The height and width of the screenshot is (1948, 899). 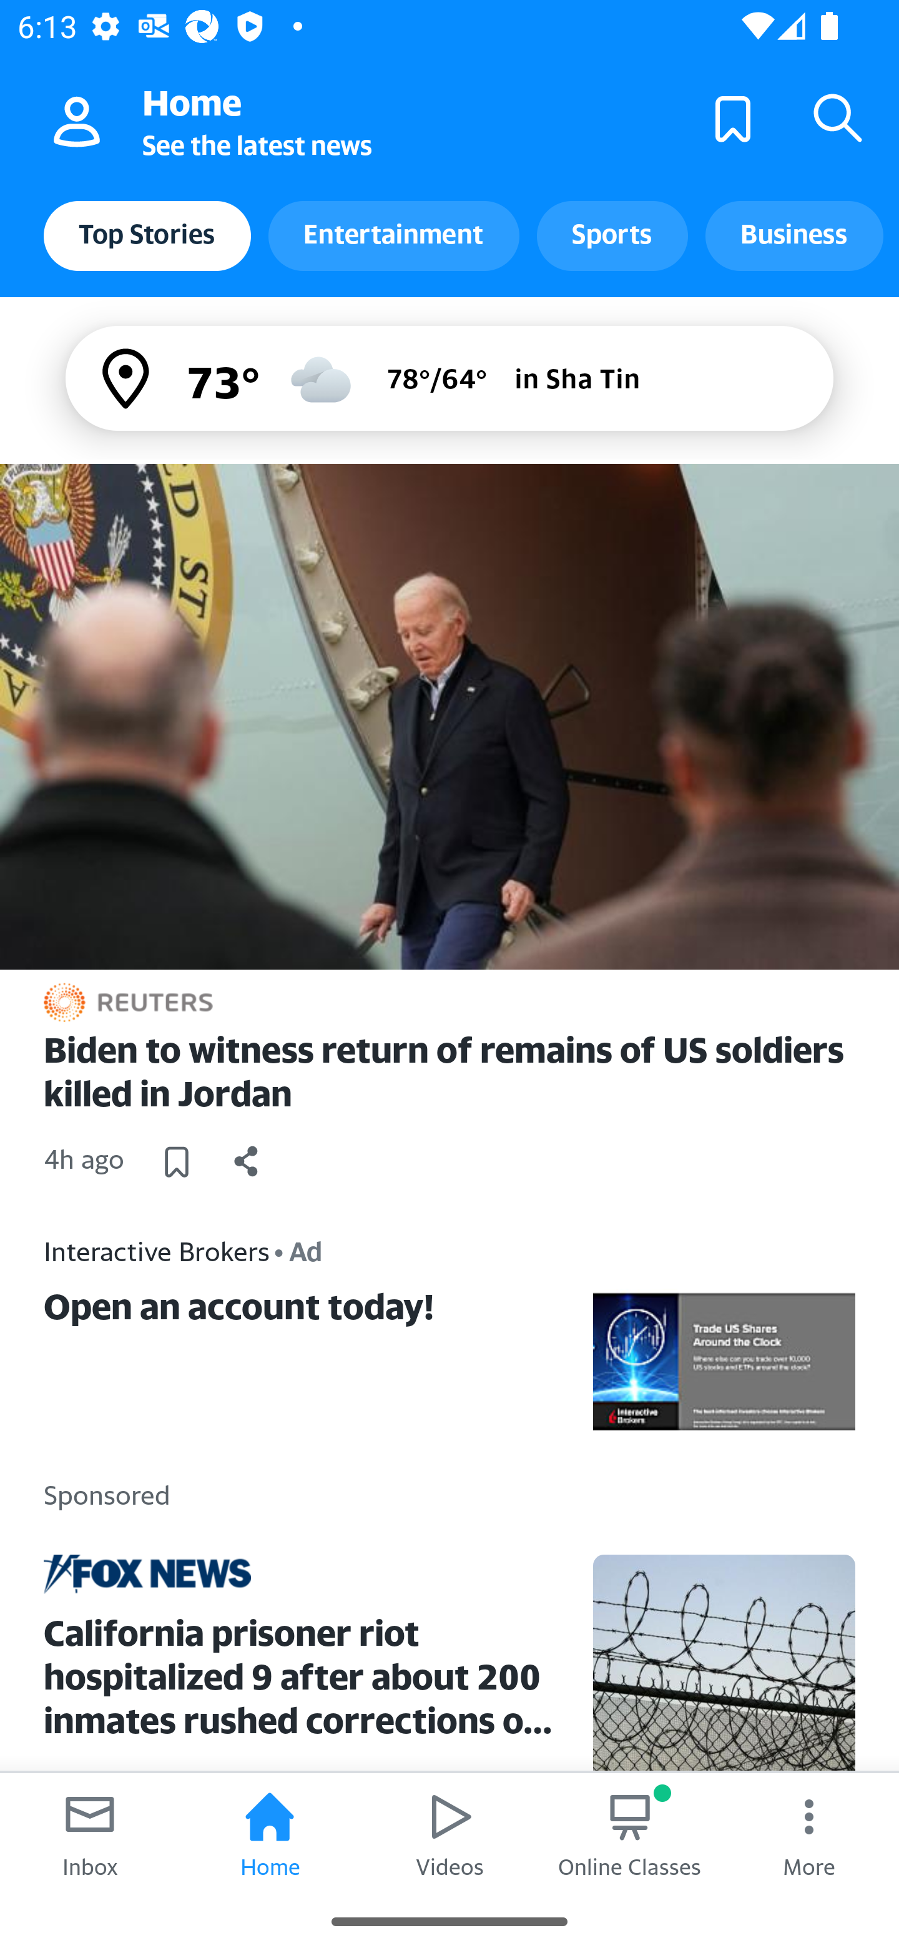 I want to click on Sports, so click(x=612, y=235).